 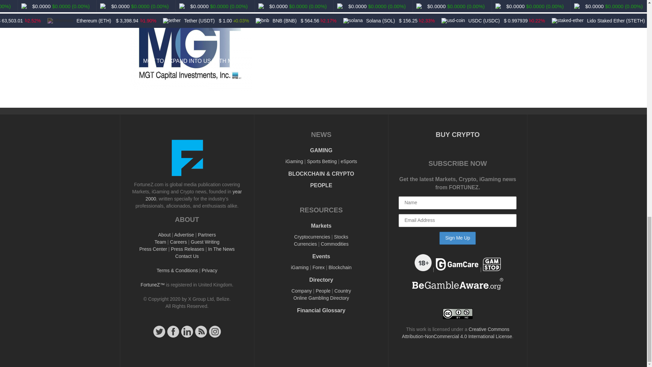 I want to click on Visit Us On Linkedin, so click(x=187, y=336).